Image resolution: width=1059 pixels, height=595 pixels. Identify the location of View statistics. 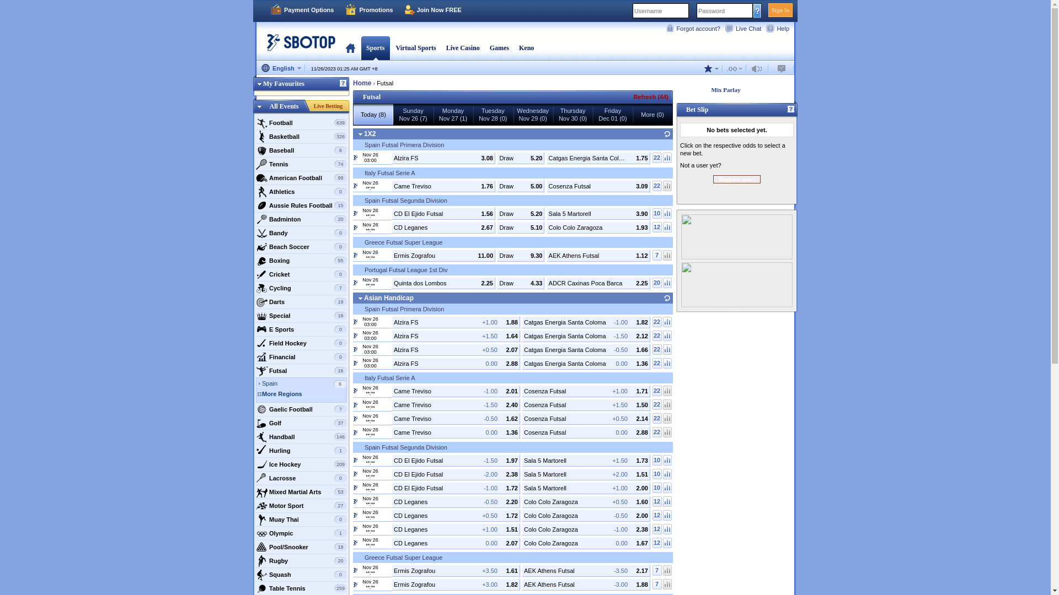
(667, 516).